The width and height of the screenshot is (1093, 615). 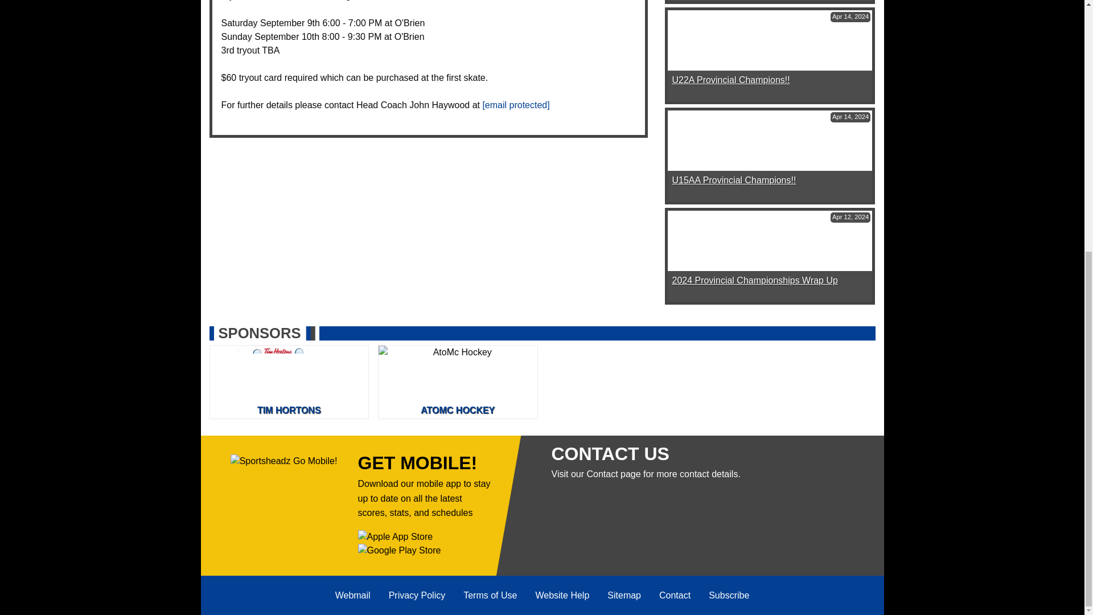 What do you see at coordinates (398, 550) in the screenshot?
I see `Download the Sportsheadz App from the Google Play Store` at bounding box center [398, 550].